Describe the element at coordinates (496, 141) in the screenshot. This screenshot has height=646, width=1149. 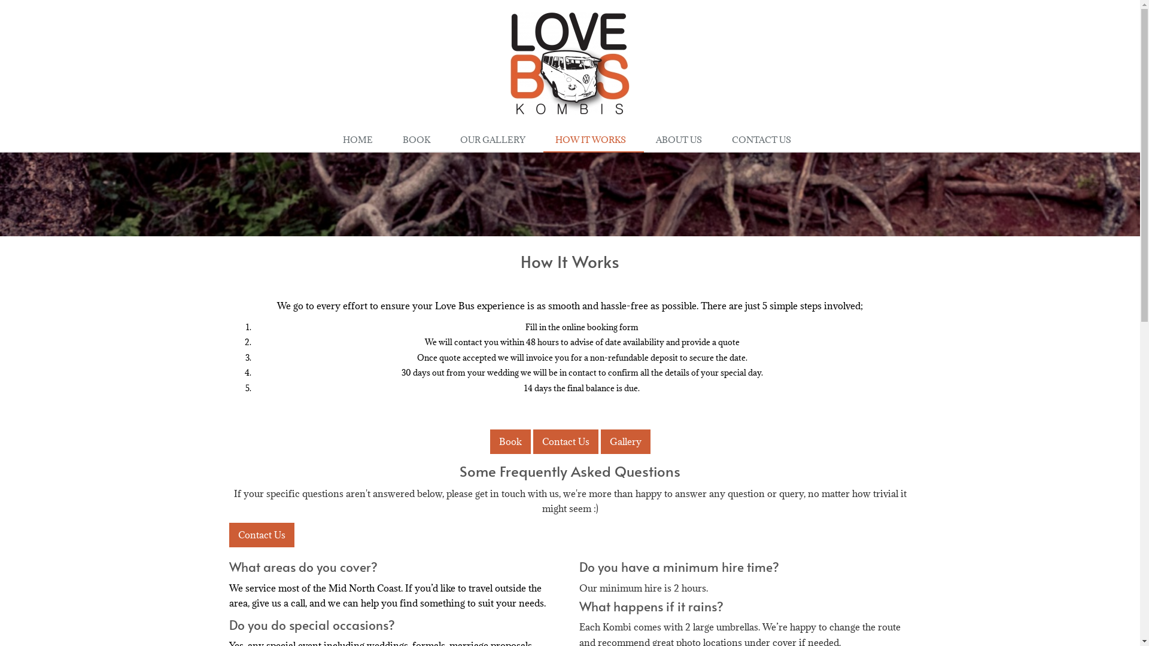
I see `OUR GALLERY` at that location.